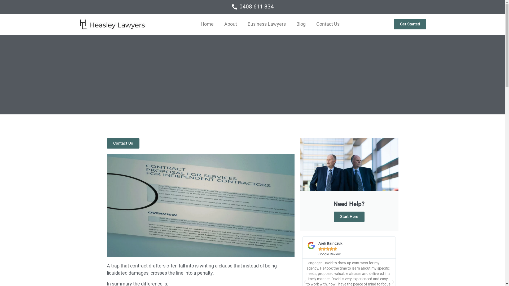 The image size is (509, 286). What do you see at coordinates (207, 24) in the screenshot?
I see `Home` at bounding box center [207, 24].